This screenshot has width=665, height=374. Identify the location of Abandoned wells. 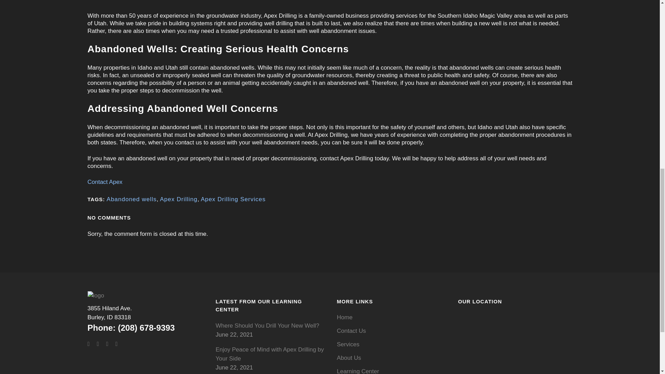
(131, 199).